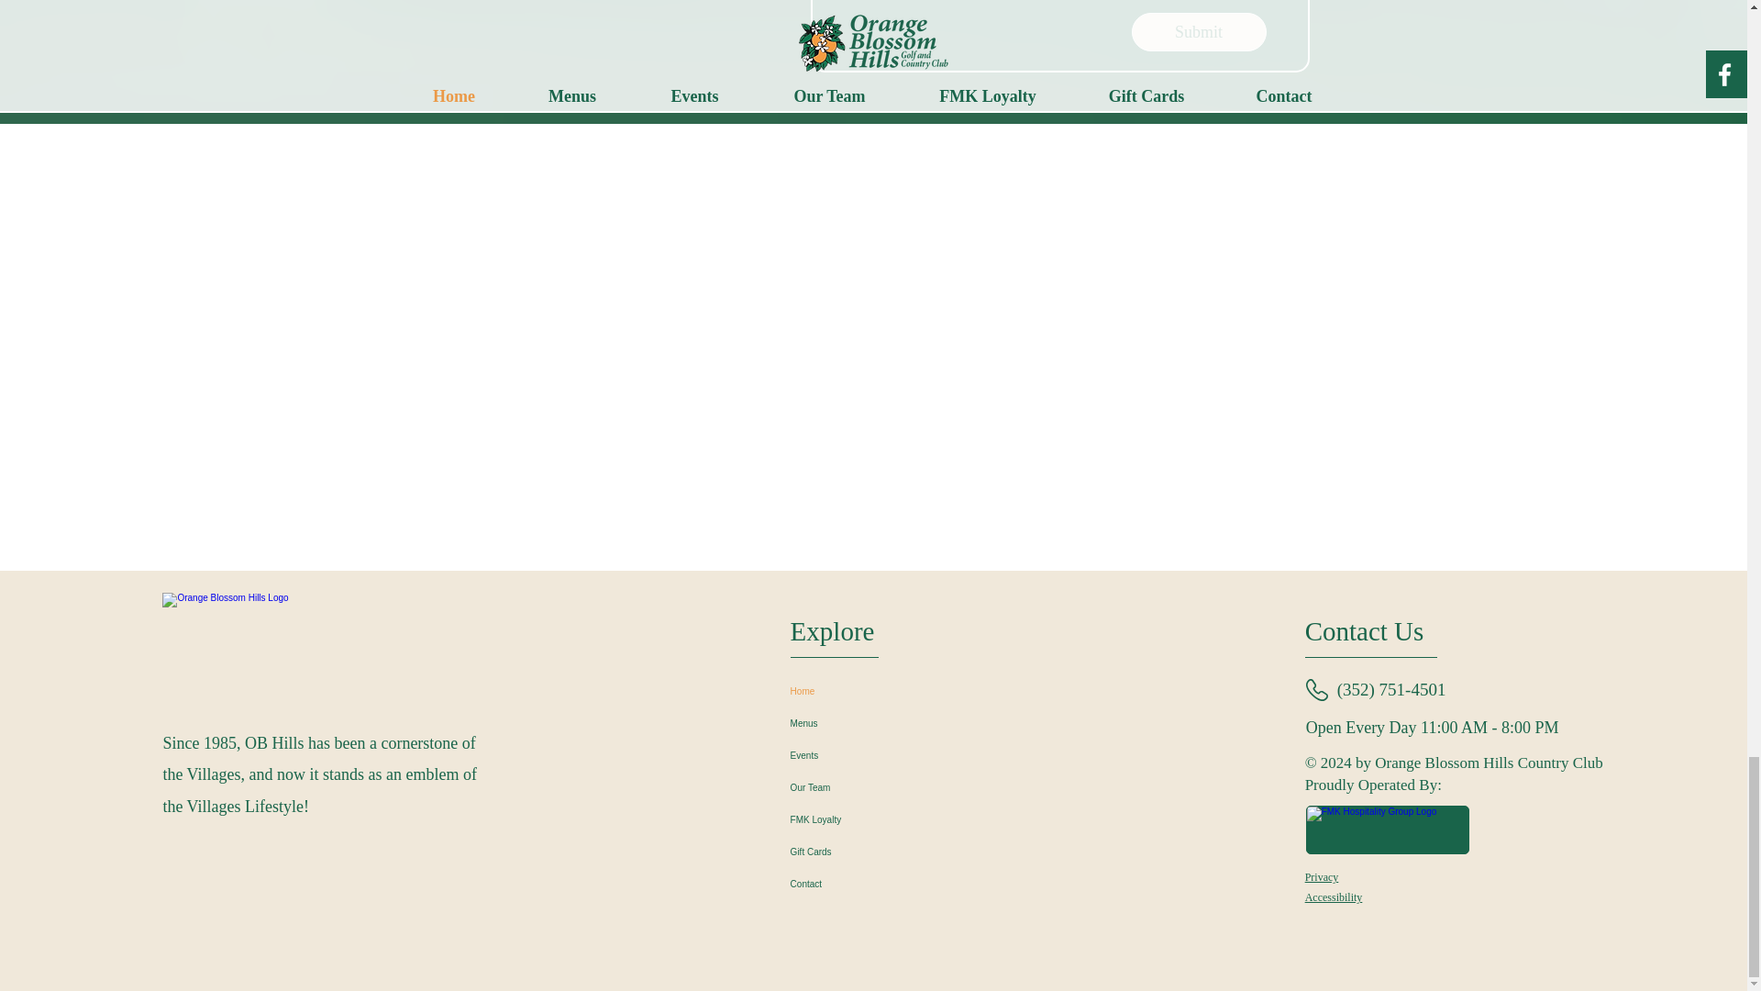  What do you see at coordinates (1199, 32) in the screenshot?
I see `Submit` at bounding box center [1199, 32].